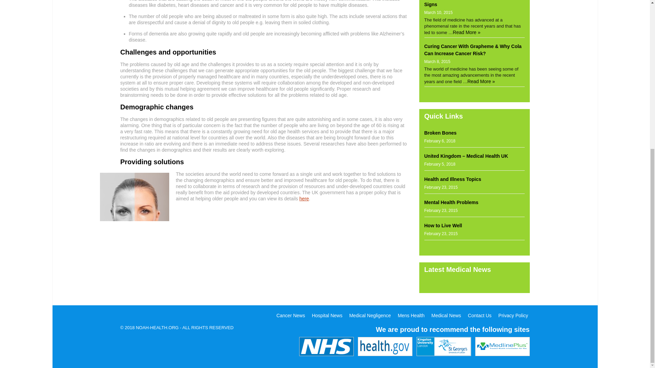 The image size is (655, 368). I want to click on Permalink to How to Live Well, so click(443, 226).